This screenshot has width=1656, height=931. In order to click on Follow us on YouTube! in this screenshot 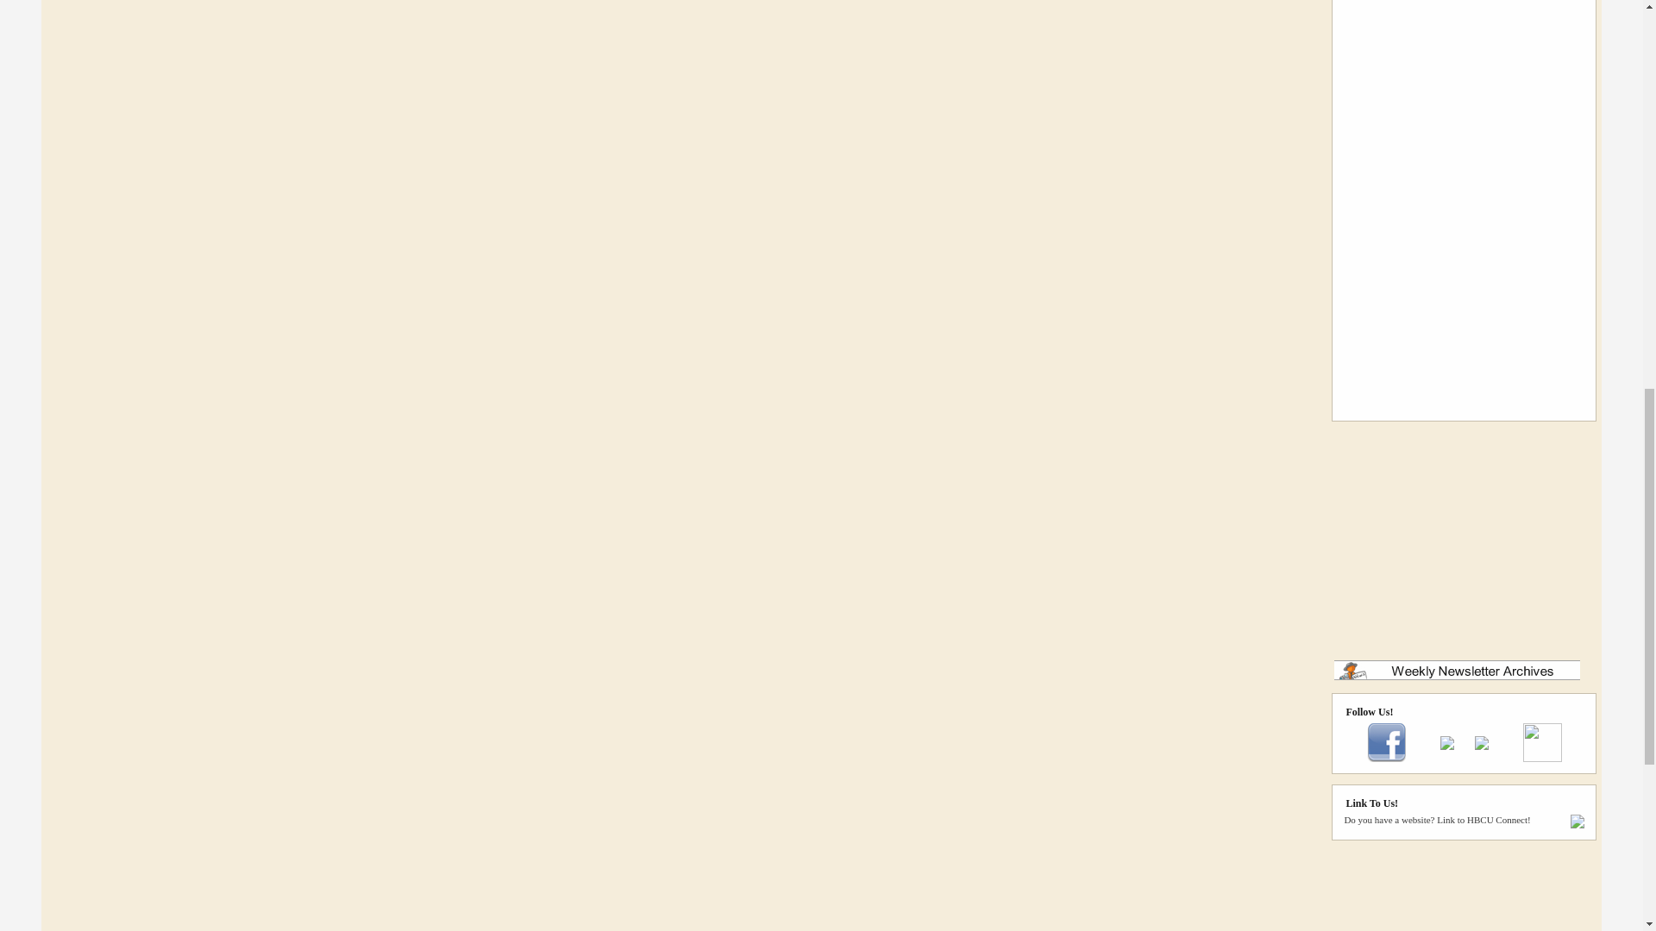, I will do `click(1482, 746)`.